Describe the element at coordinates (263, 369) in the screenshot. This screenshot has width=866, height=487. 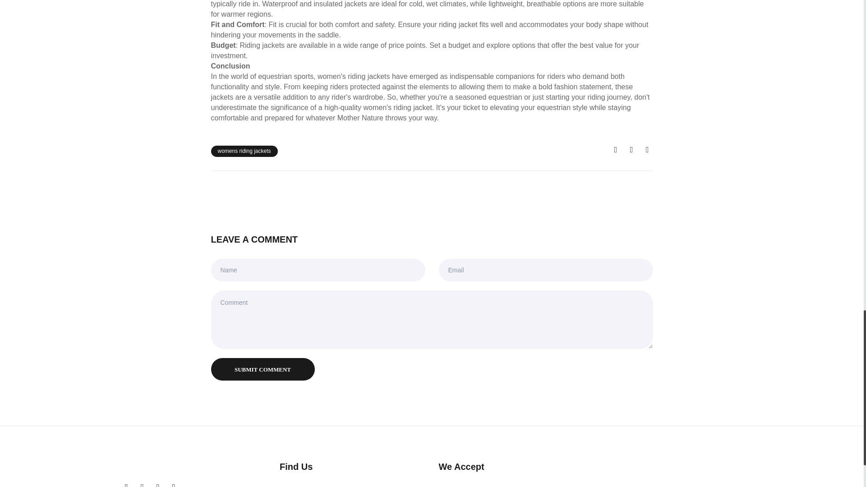
I see `SUBMIT COMMENT` at that location.